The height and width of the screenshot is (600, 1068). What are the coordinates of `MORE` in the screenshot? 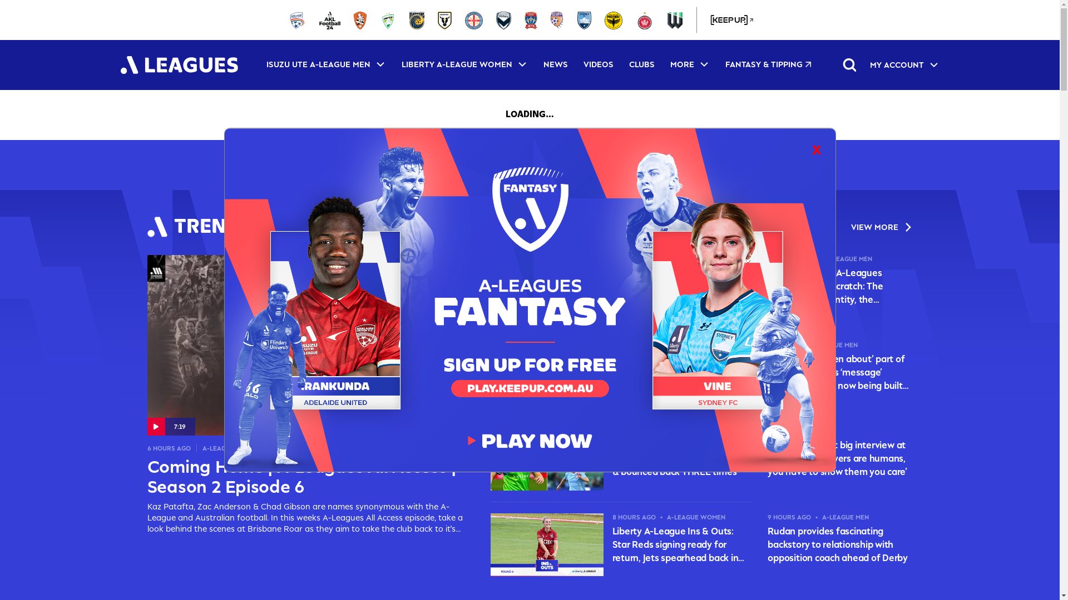 It's located at (690, 64).